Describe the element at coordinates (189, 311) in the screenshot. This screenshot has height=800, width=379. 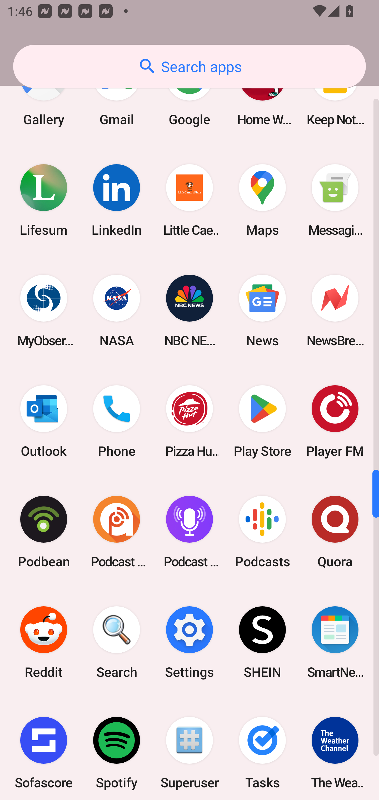
I see `NBC NEWS` at that location.